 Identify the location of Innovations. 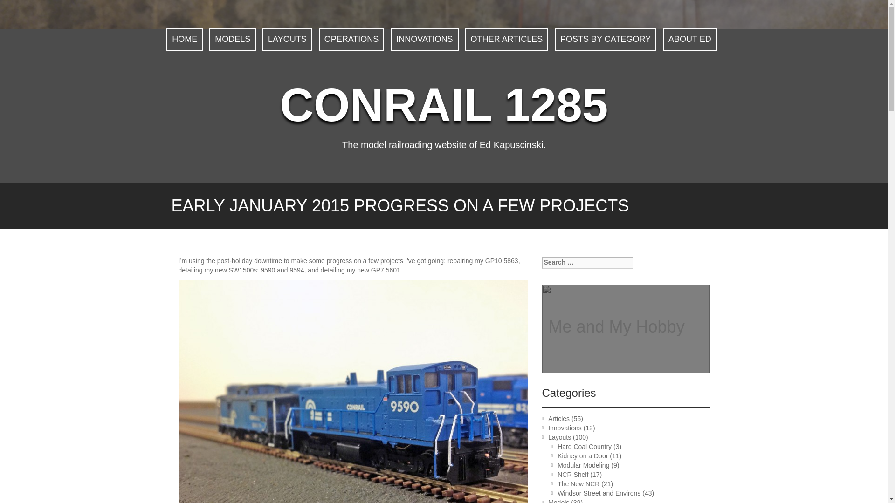
(565, 428).